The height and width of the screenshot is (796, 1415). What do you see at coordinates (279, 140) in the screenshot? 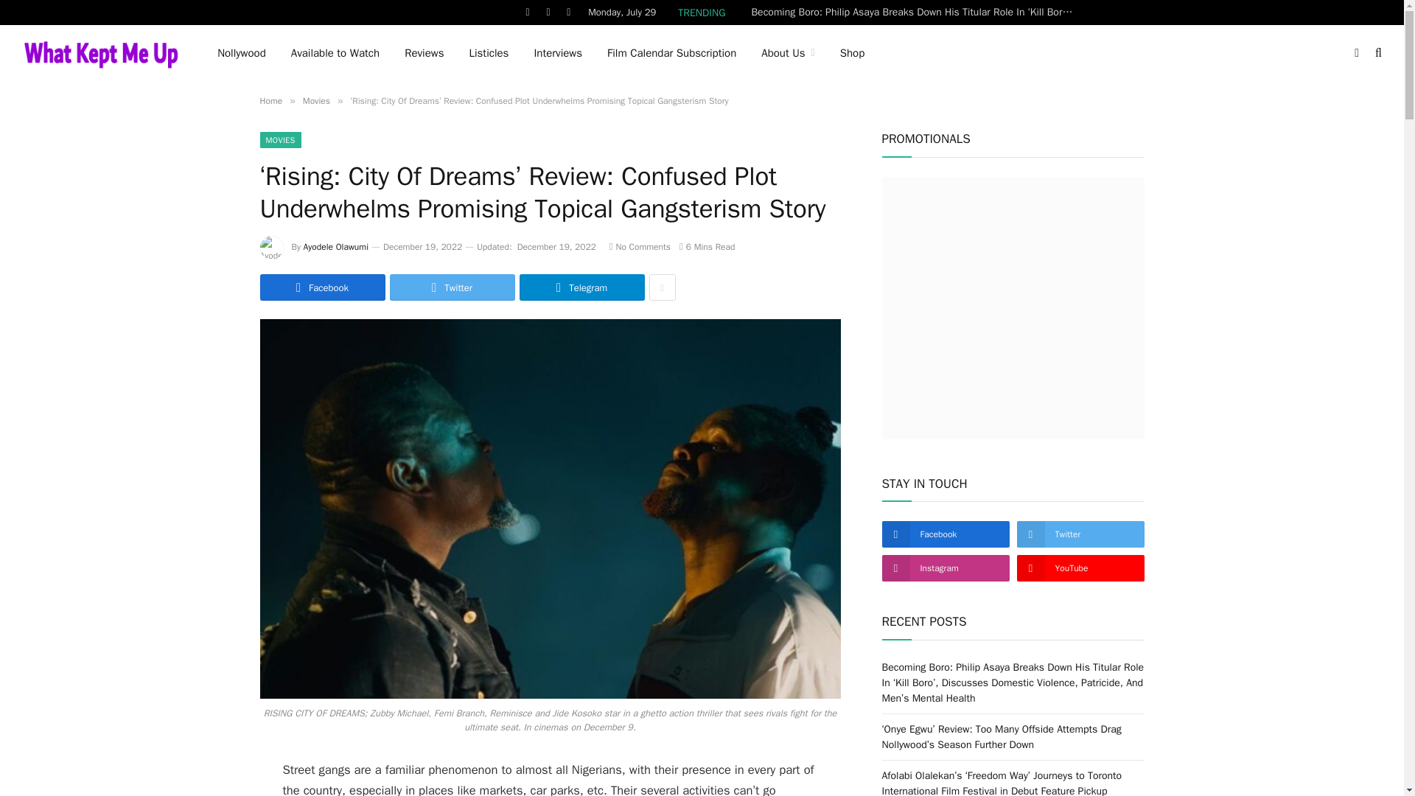
I see `MOVIES` at bounding box center [279, 140].